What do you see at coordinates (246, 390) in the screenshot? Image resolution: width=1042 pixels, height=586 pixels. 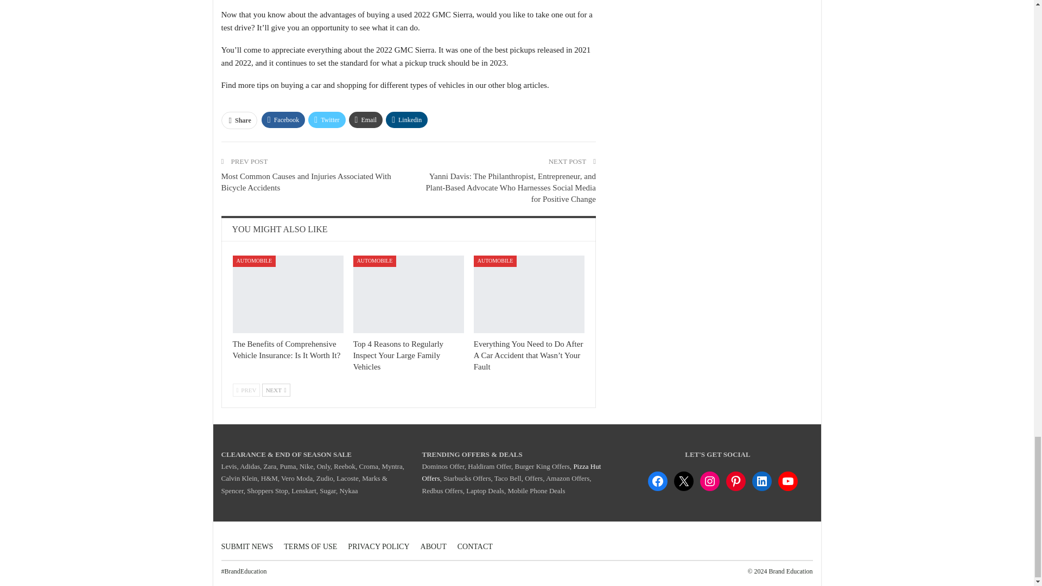 I see `PREV` at bounding box center [246, 390].